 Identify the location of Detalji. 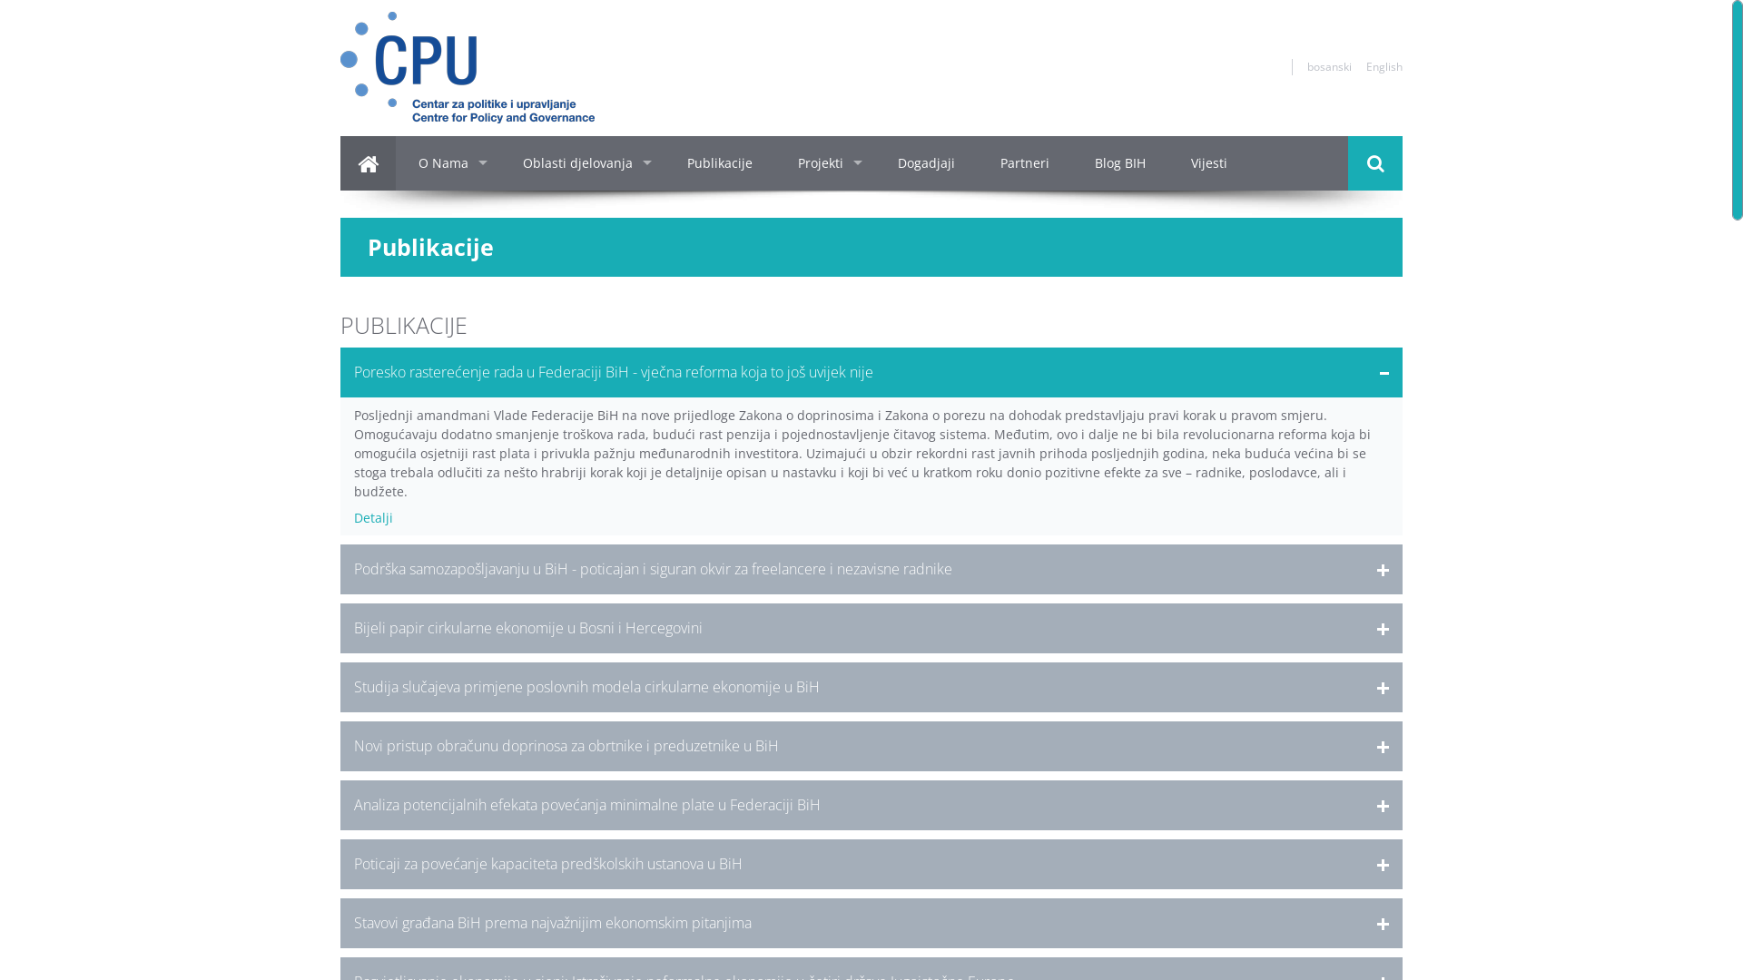
(374, 517).